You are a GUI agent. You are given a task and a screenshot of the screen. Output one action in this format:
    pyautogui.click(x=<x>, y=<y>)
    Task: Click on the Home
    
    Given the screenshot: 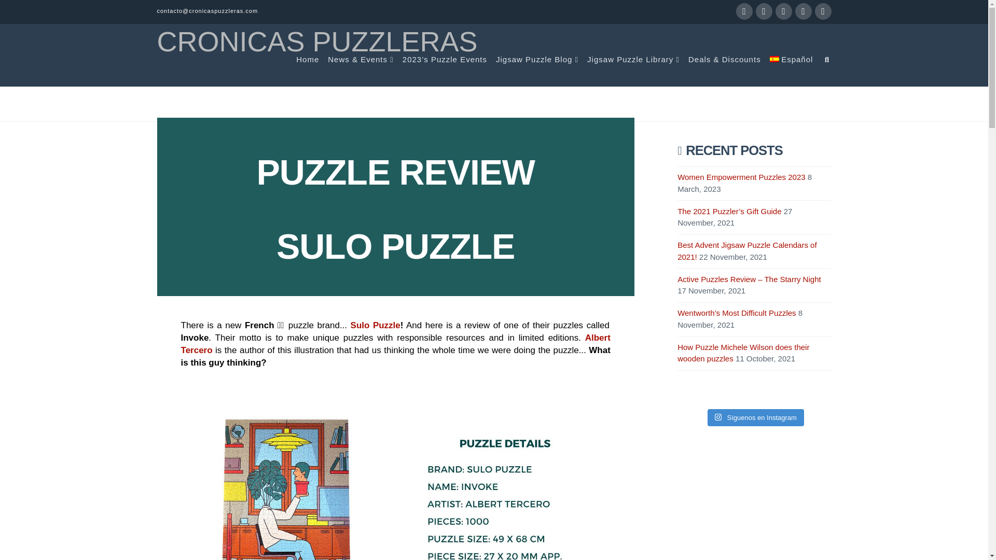 What is the action you would take?
    pyautogui.click(x=307, y=71)
    